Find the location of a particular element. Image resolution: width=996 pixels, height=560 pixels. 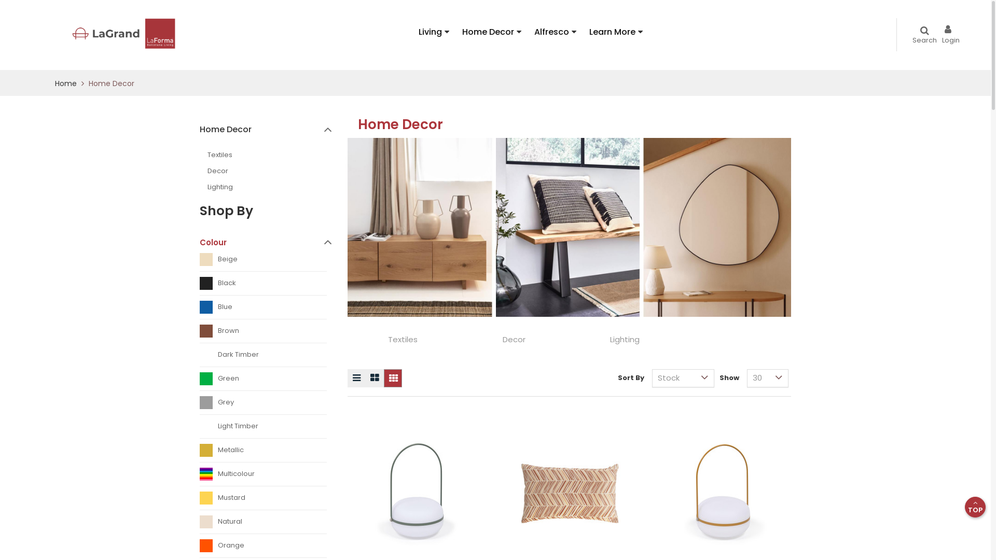

Brown is located at coordinates (264, 334).